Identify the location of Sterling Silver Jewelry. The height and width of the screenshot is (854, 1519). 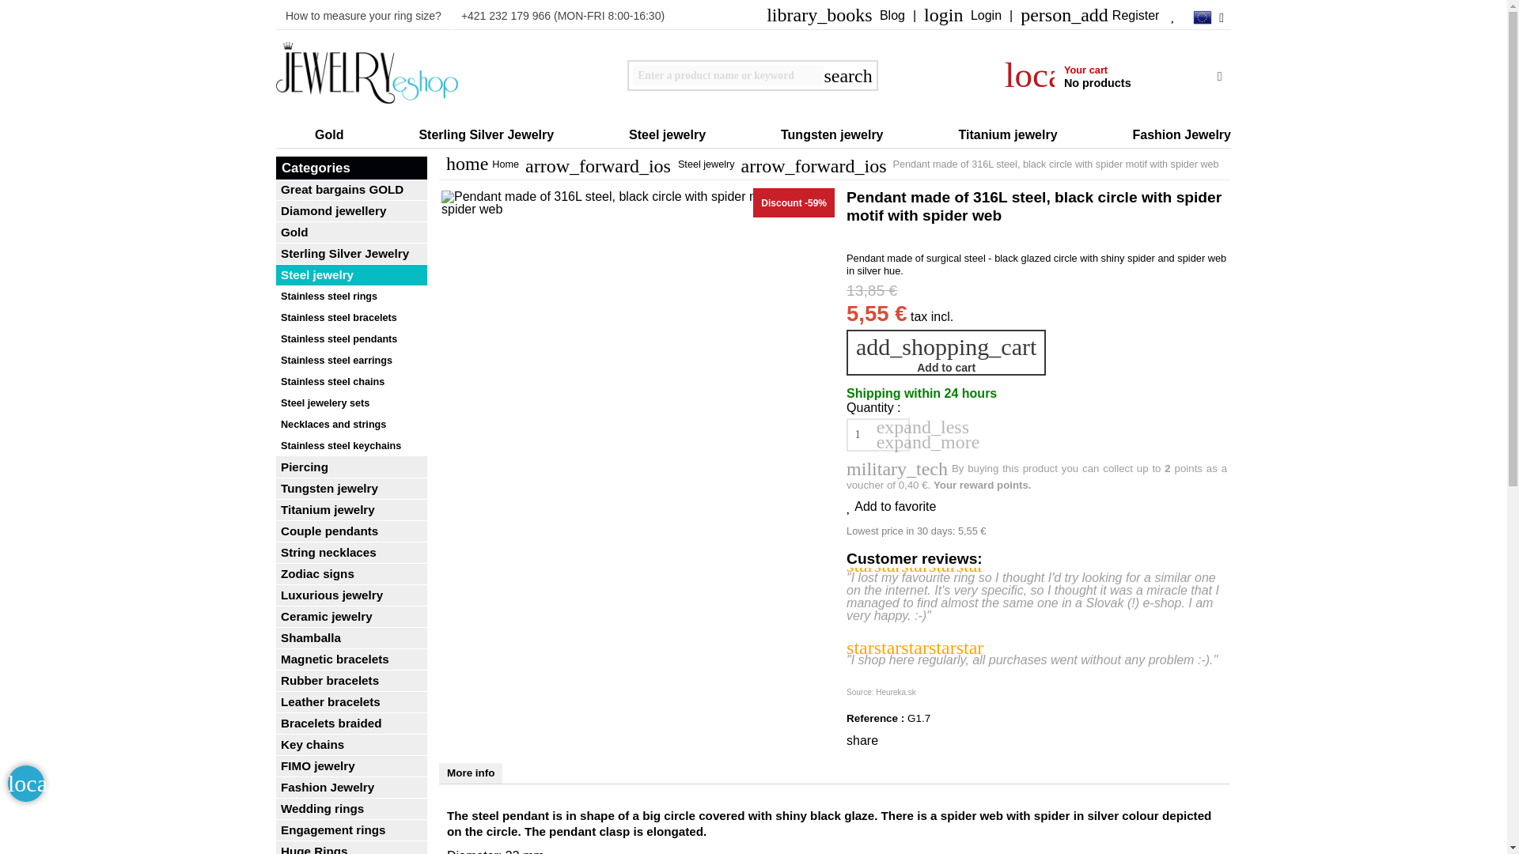
(467, 134).